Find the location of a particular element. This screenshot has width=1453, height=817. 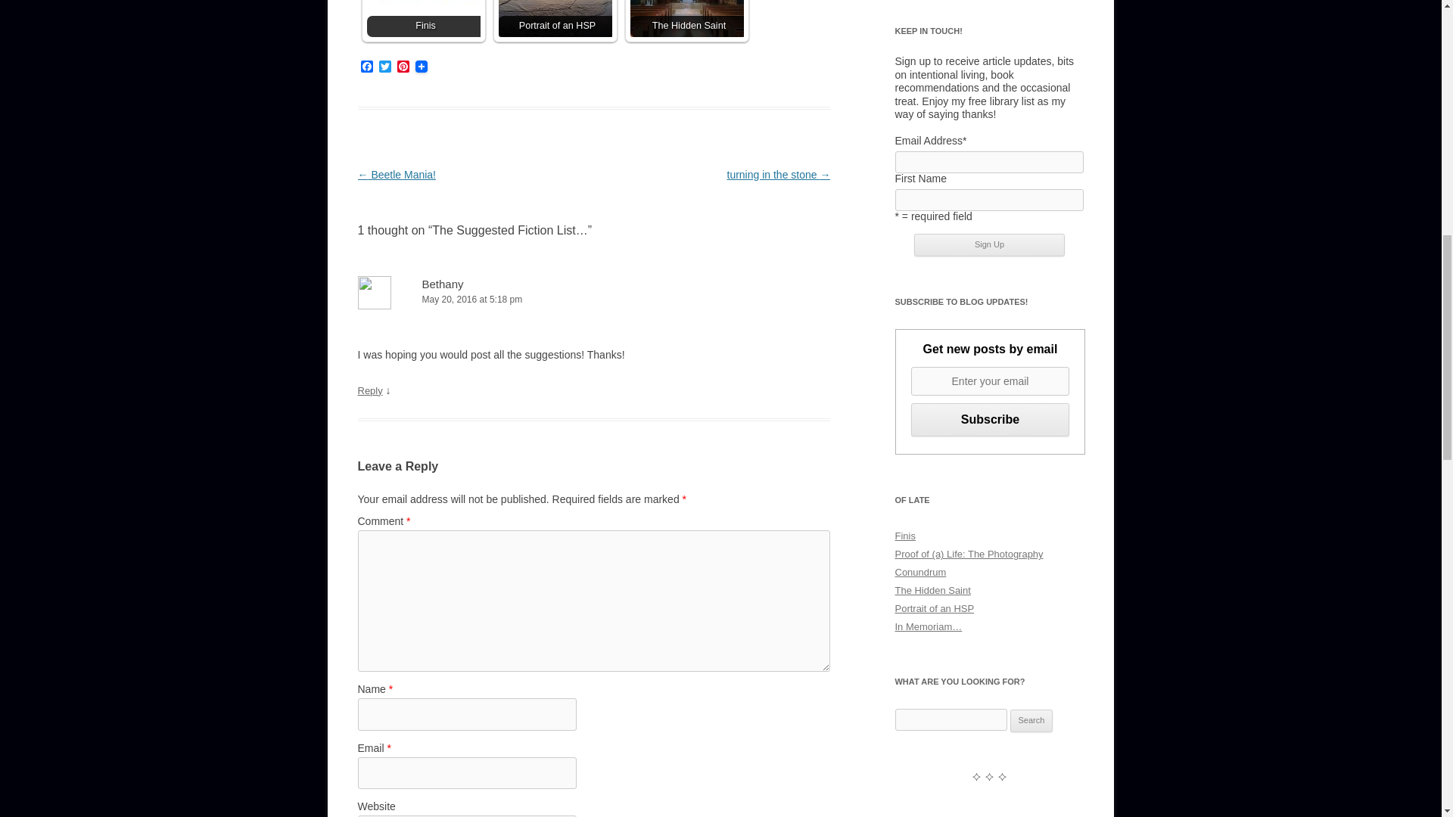

Finis is located at coordinates (422, 18).